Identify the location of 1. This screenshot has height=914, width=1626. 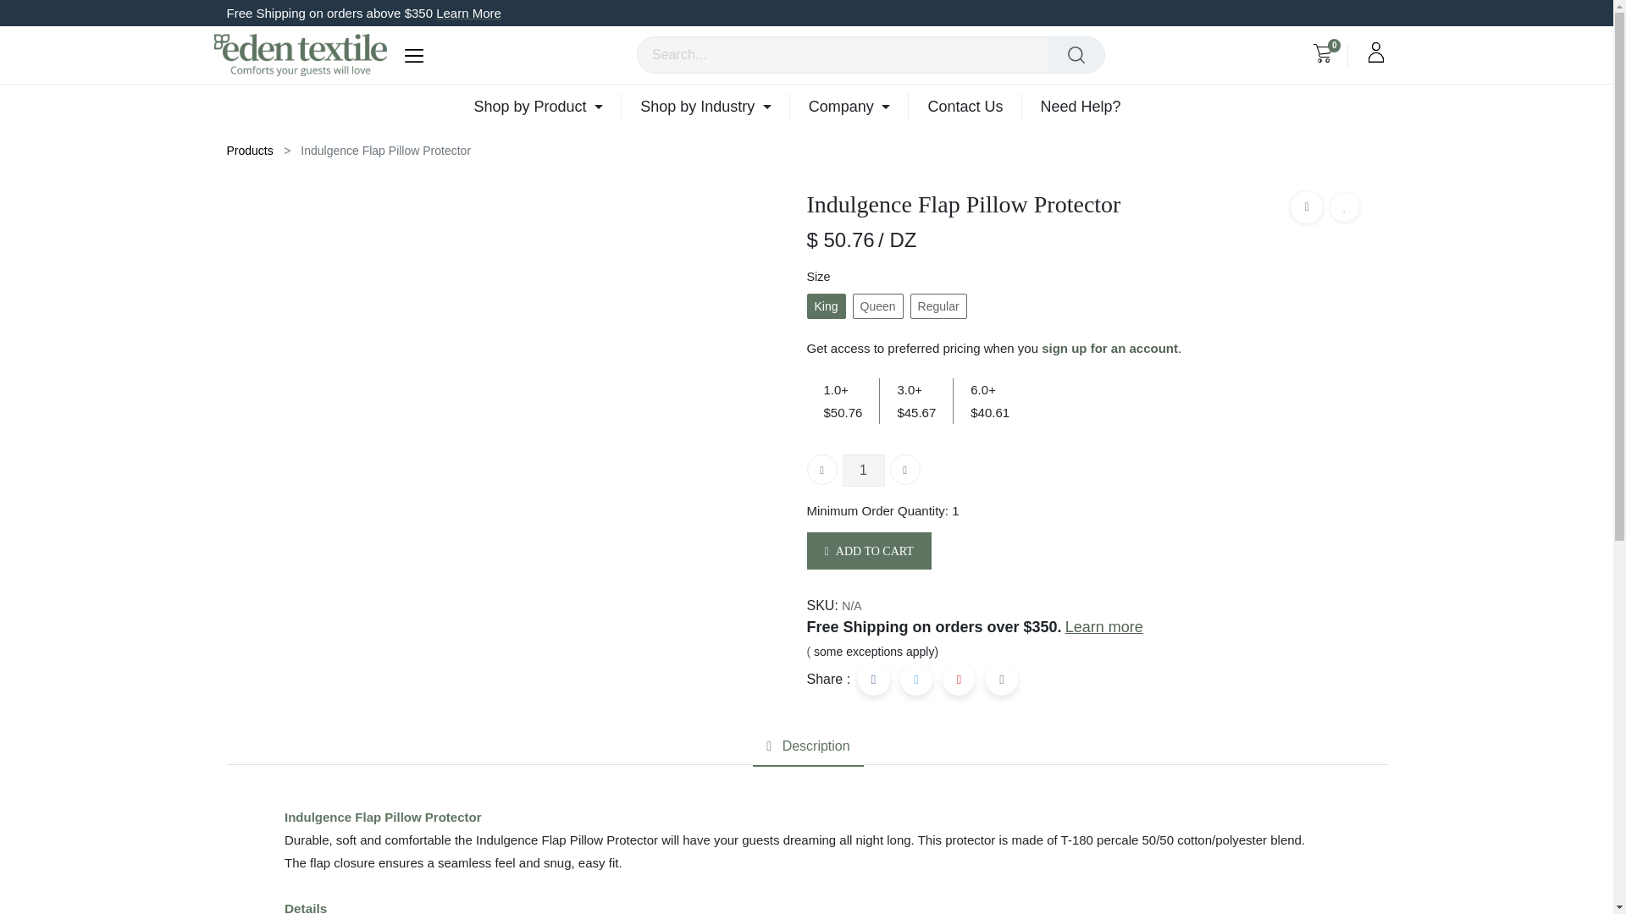
(863, 470).